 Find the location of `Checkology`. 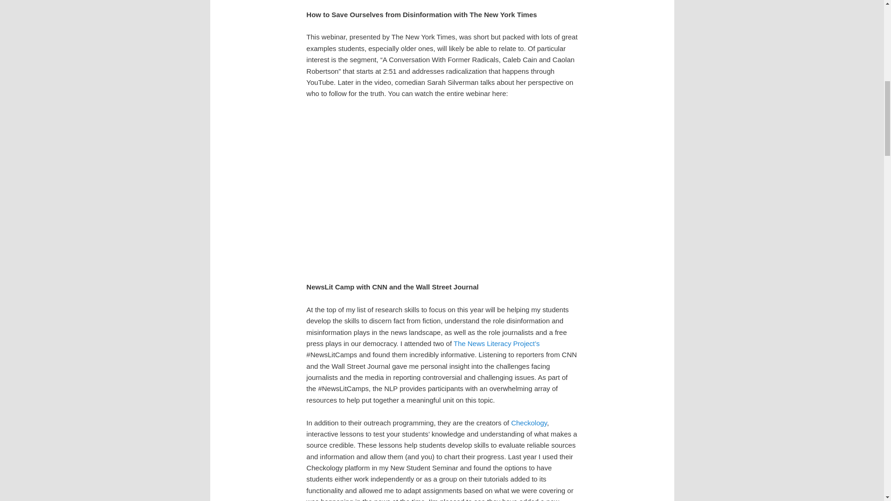

Checkology is located at coordinates (529, 423).